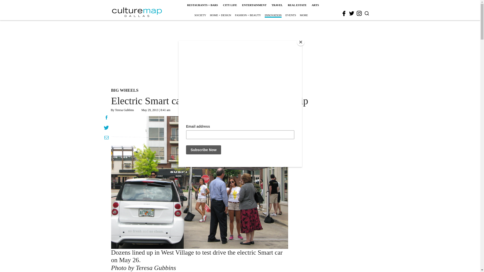  Describe the element at coordinates (336, 187) in the screenshot. I see `3rd party ad content` at that location.